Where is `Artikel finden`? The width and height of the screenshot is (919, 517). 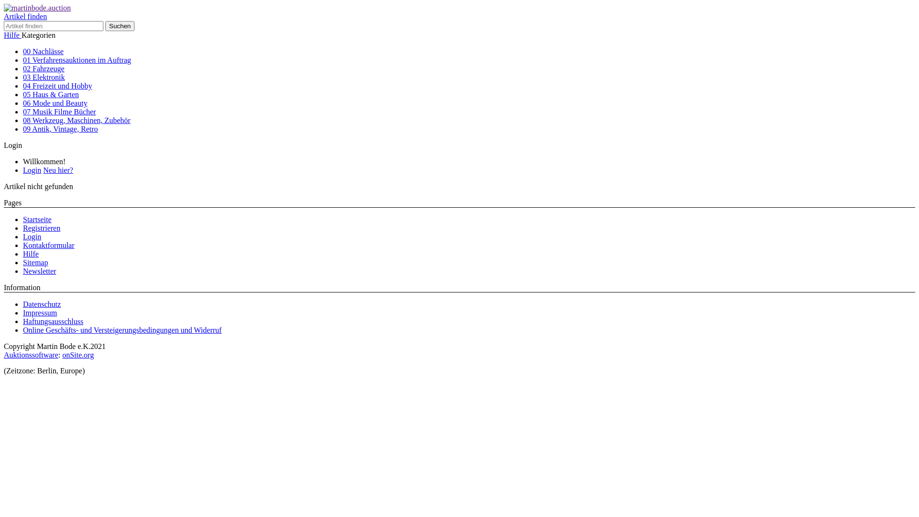 Artikel finden is located at coordinates (25, 16).